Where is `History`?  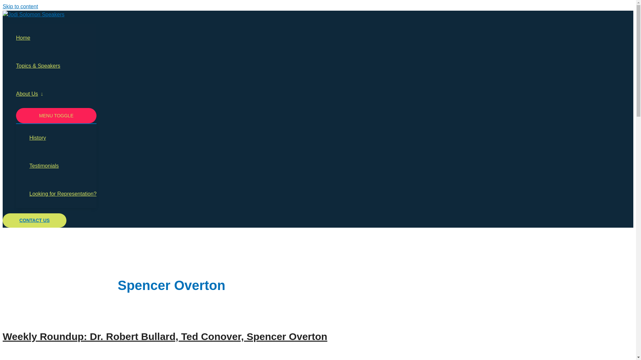
History is located at coordinates (63, 138).